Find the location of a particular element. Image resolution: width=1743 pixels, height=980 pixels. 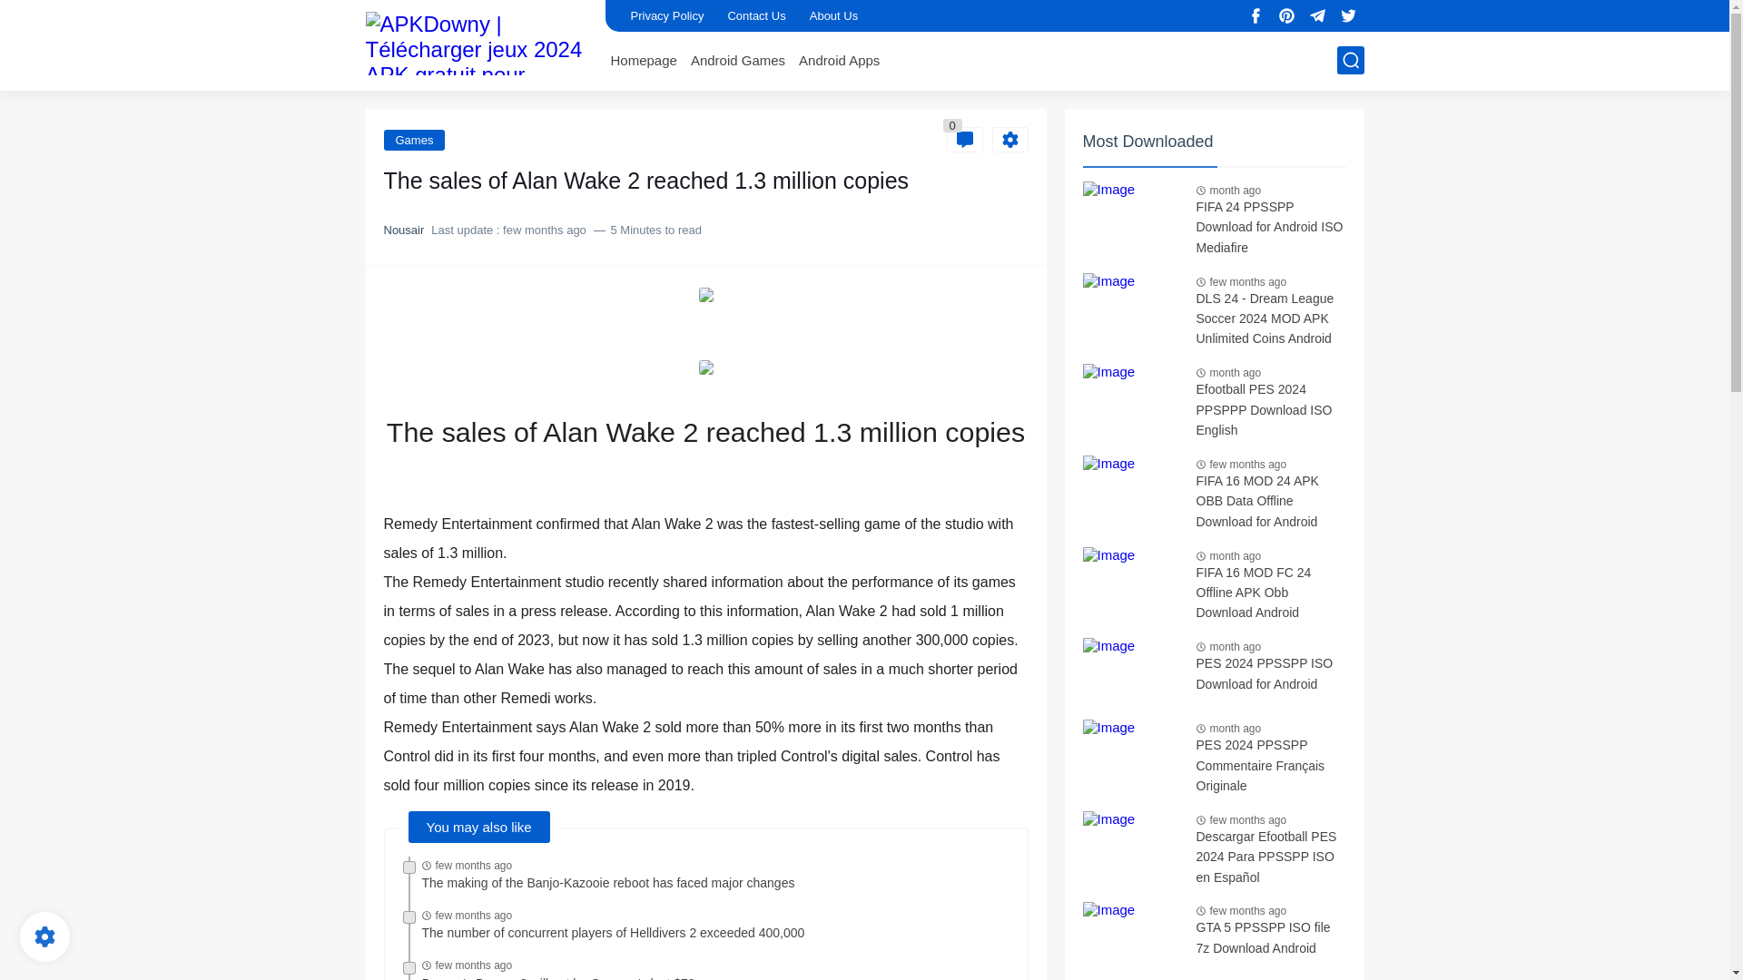

About Us is located at coordinates (833, 15).